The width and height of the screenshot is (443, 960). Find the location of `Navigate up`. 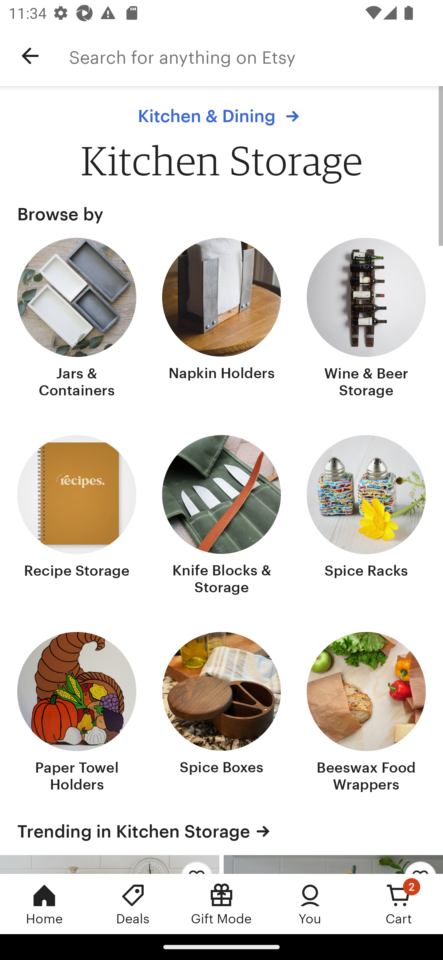

Navigate up is located at coordinates (30, 56).